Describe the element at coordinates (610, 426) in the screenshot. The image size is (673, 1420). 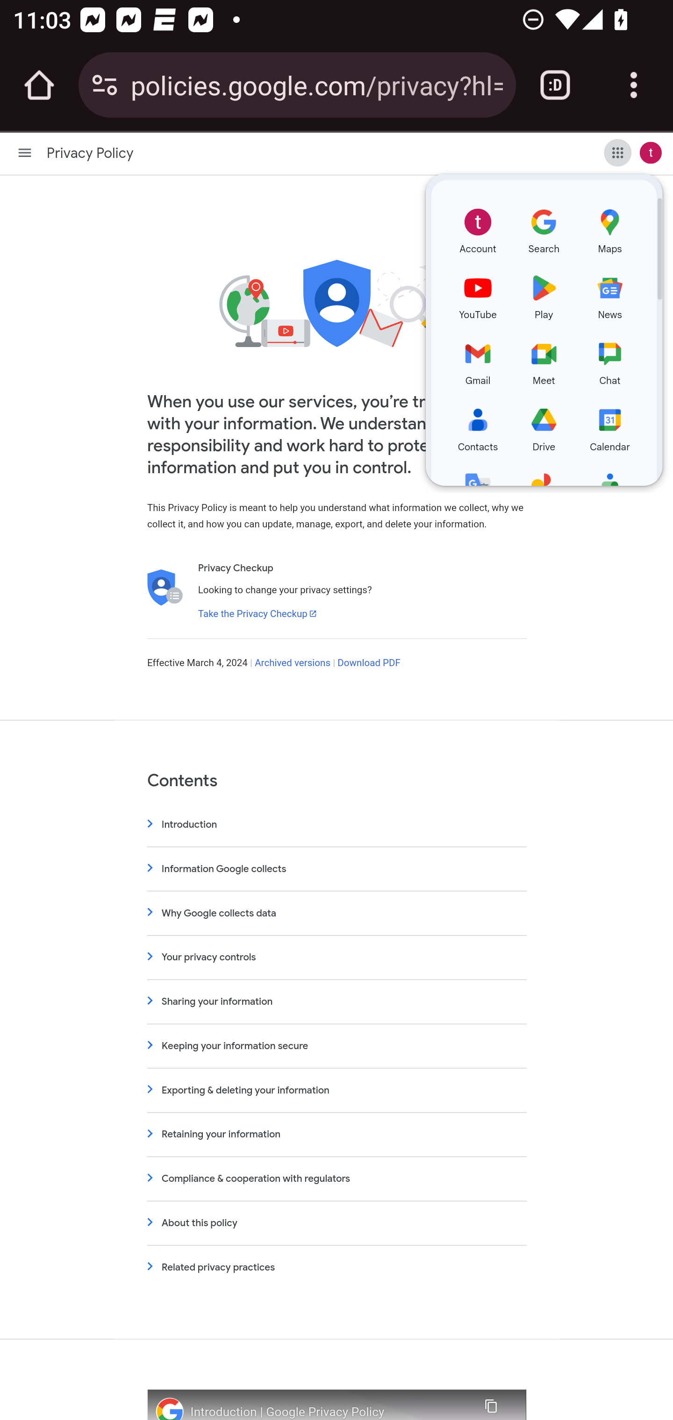
I see `Calendar` at that location.